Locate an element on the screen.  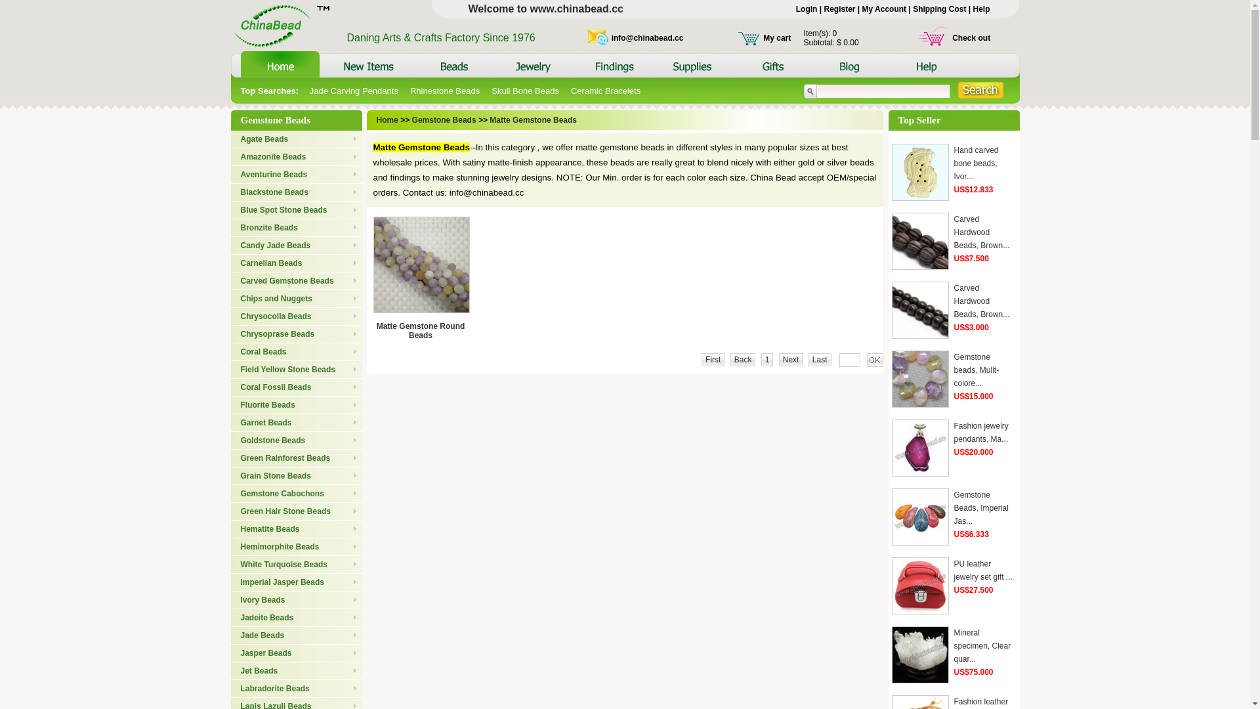
Hemimorphite Beads is located at coordinates (297, 547).